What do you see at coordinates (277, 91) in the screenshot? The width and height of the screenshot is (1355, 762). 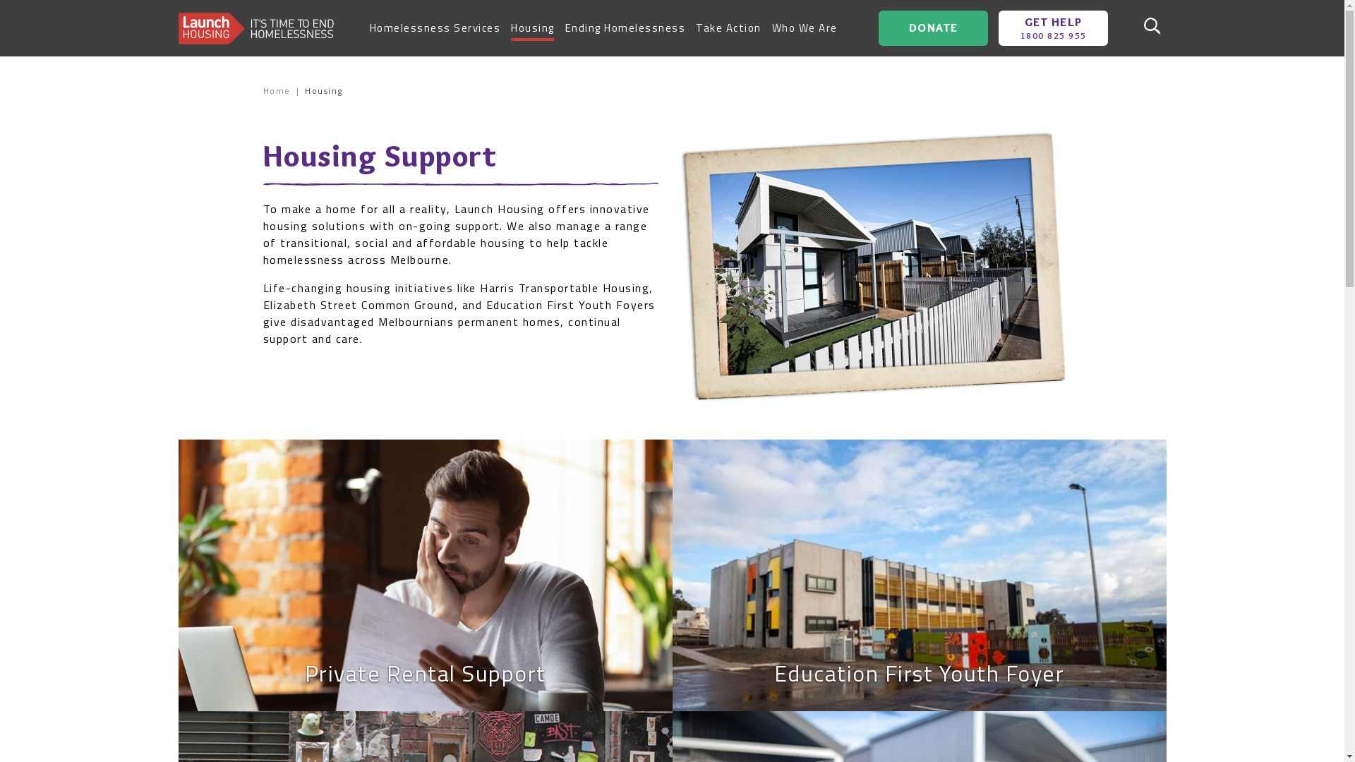 I see `Home` at bounding box center [277, 91].